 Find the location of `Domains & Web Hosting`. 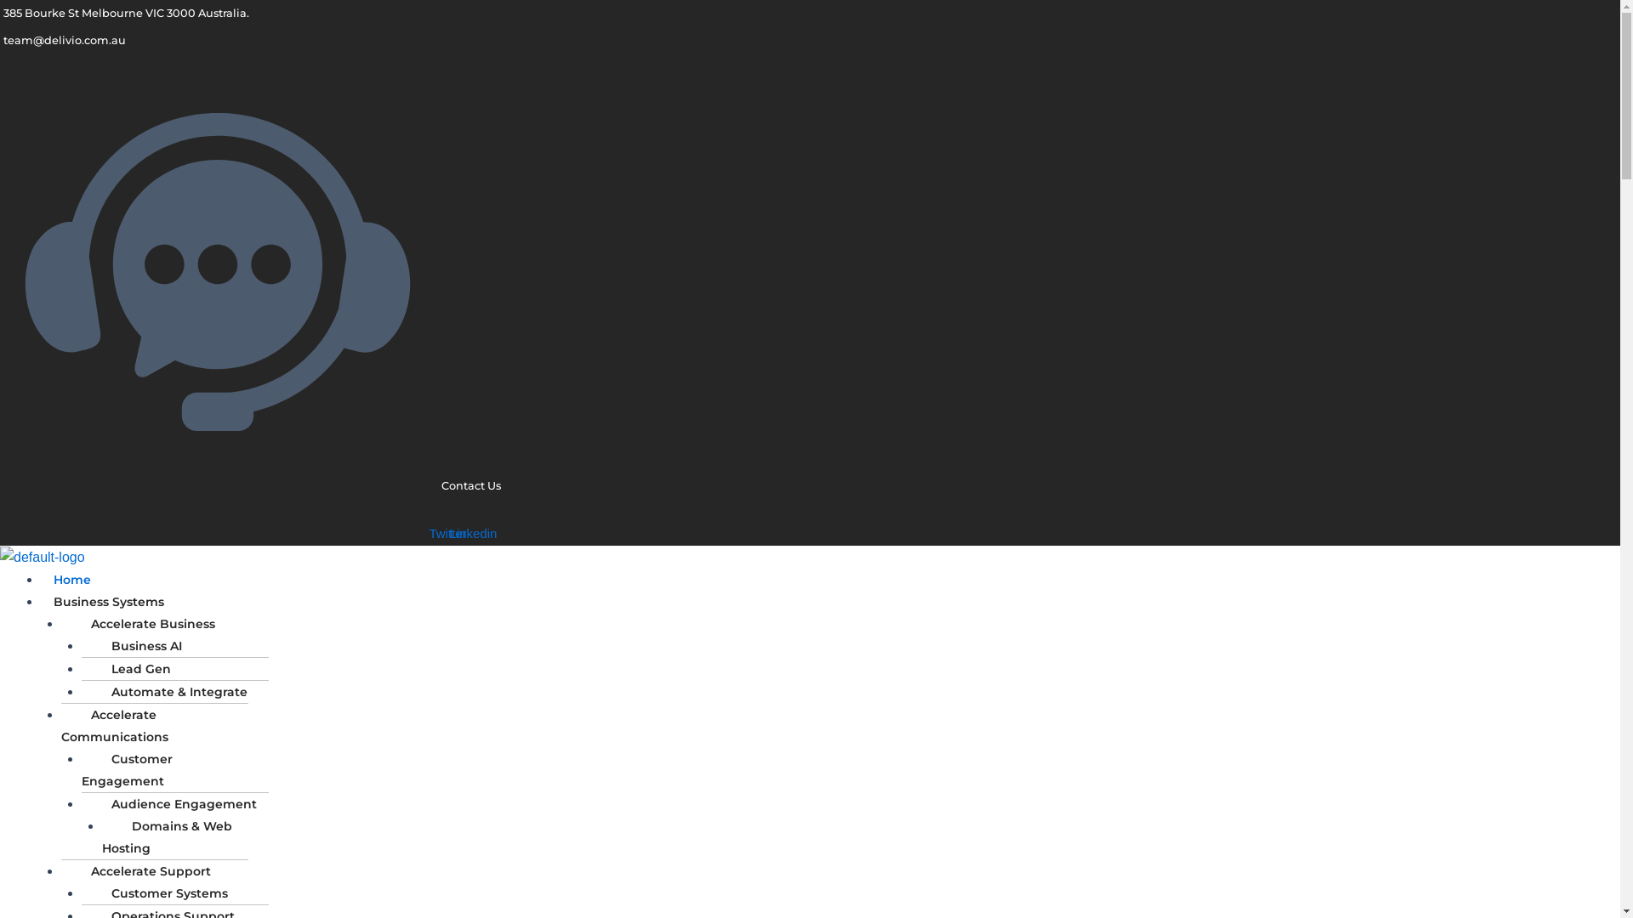

Domains & Web Hosting is located at coordinates (167, 837).